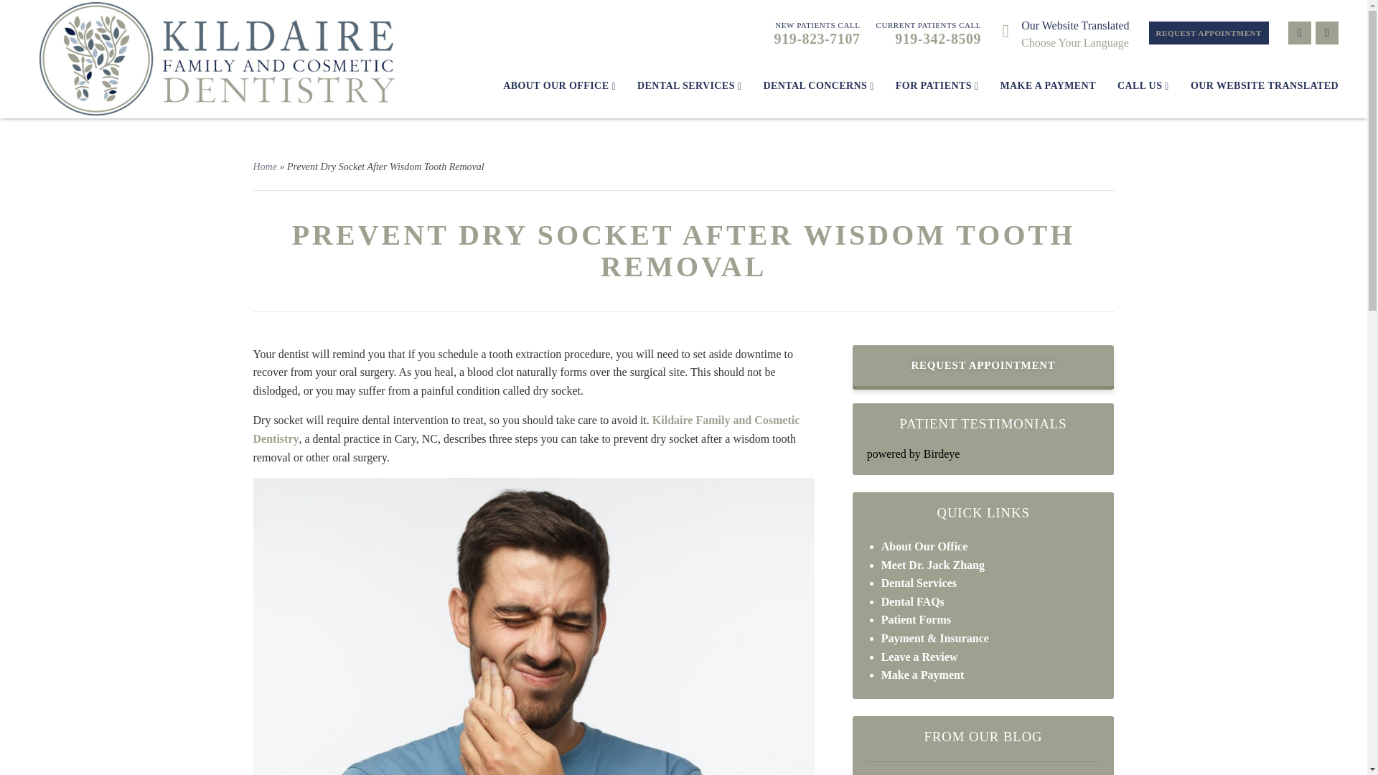 This screenshot has width=1378, height=775. What do you see at coordinates (689, 86) in the screenshot?
I see `FOR PATIENTS` at bounding box center [689, 86].